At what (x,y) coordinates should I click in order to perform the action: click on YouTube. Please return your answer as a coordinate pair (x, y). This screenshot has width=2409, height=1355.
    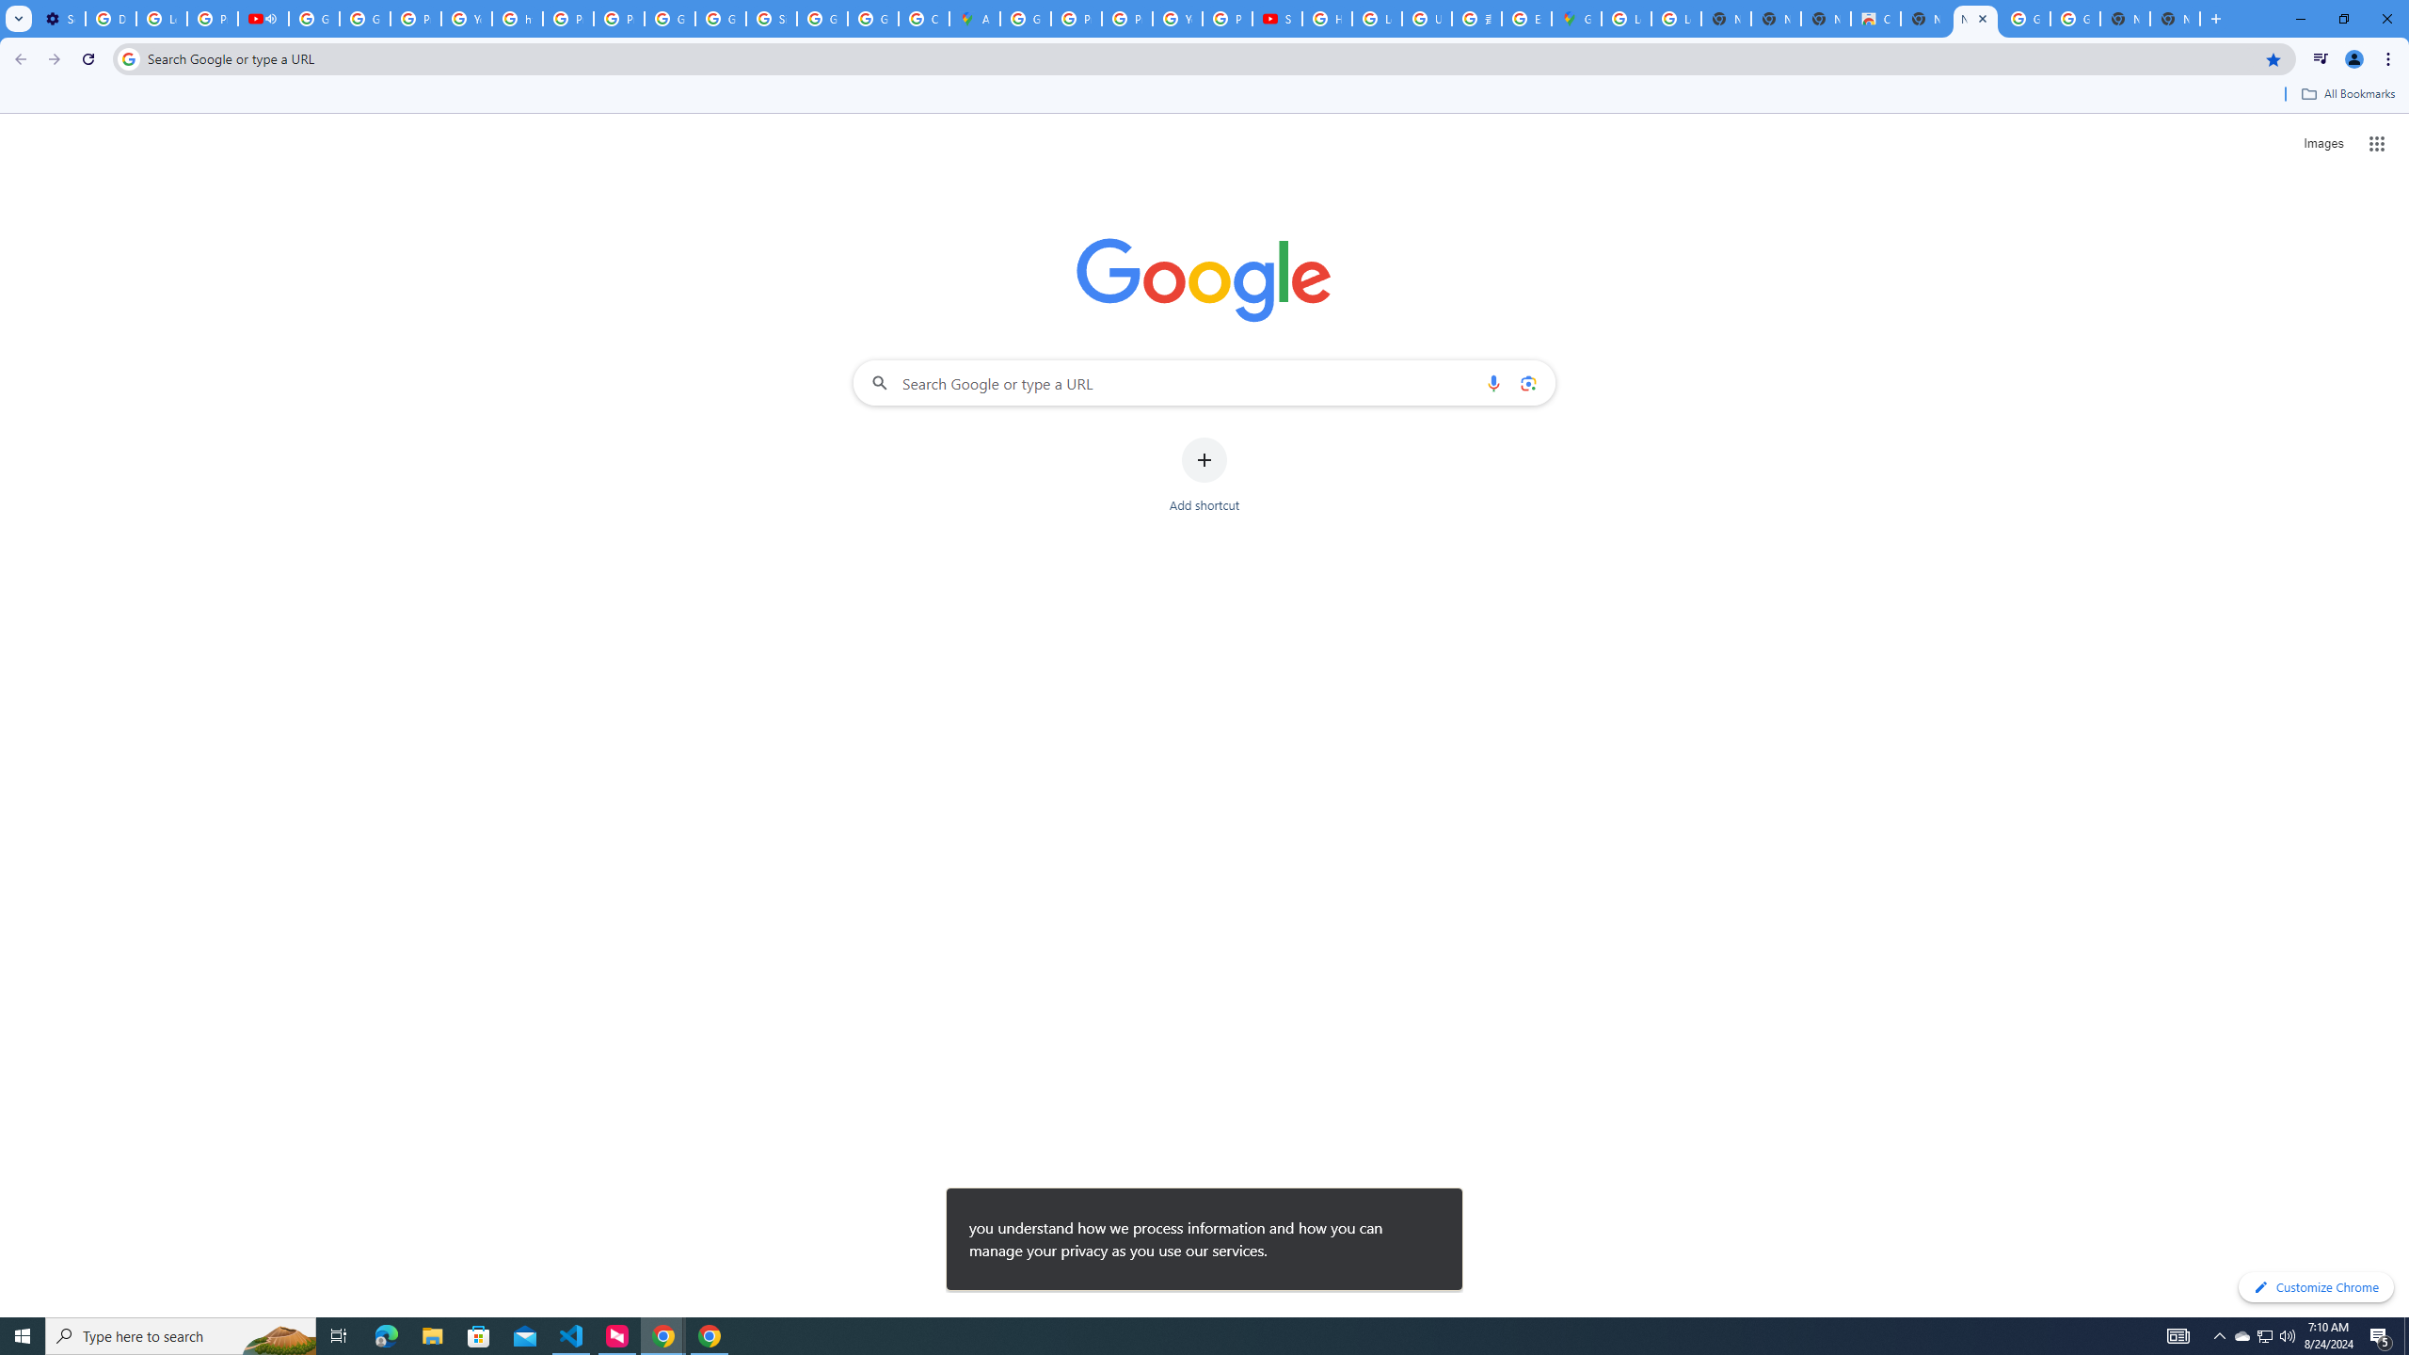
    Looking at the image, I should click on (1178, 19).